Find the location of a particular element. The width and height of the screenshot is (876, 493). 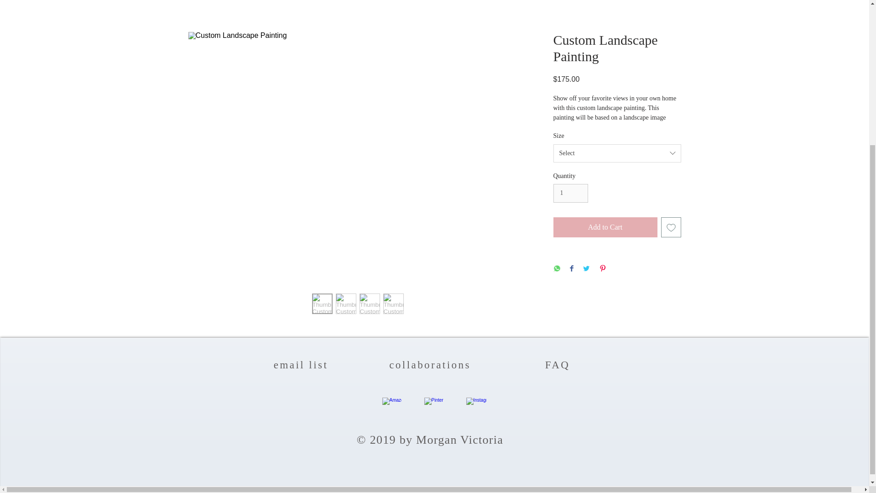

Select is located at coordinates (616, 153).